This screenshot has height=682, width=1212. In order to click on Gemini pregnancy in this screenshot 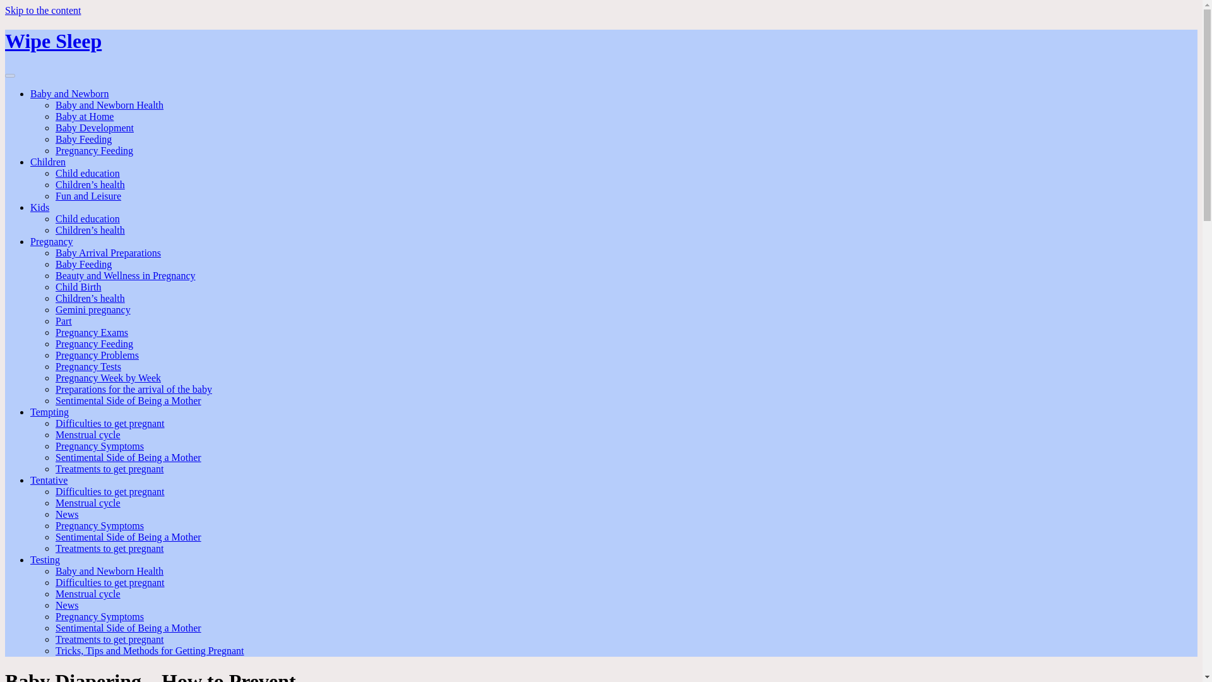, I will do `click(93, 309)`.